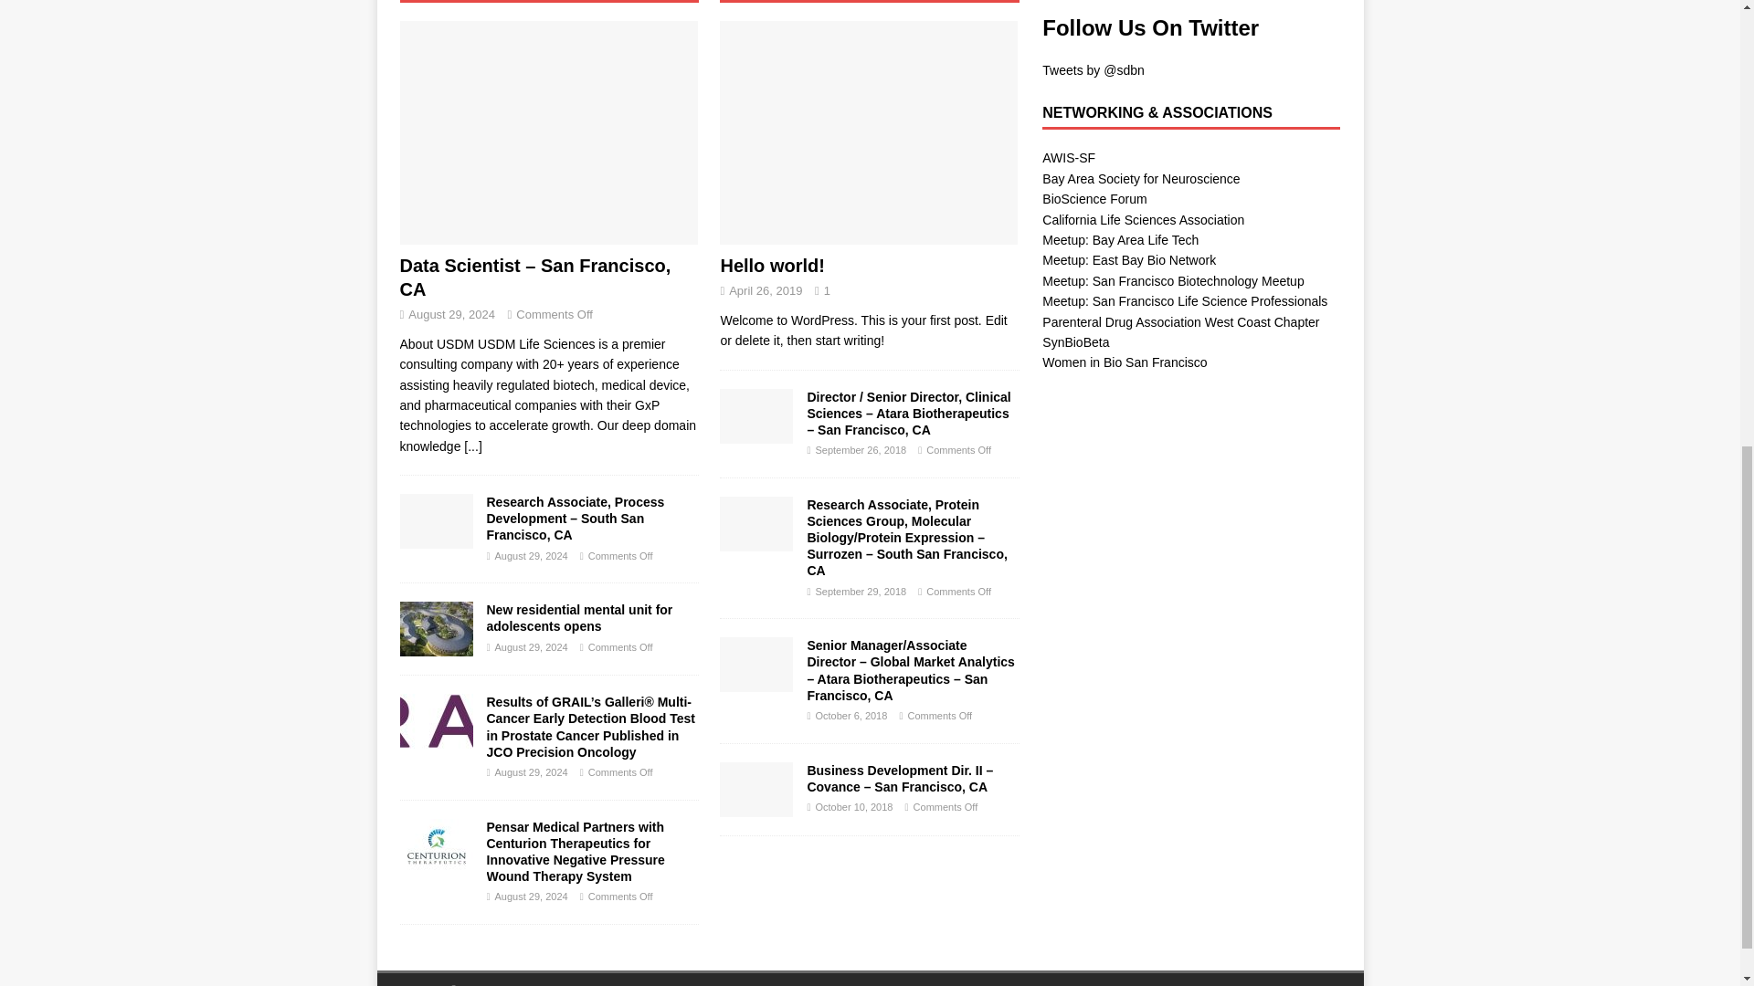 Image resolution: width=1754 pixels, height=986 pixels. Describe the element at coordinates (578, 617) in the screenshot. I see `New residential mental unit for adolescents opens` at that location.